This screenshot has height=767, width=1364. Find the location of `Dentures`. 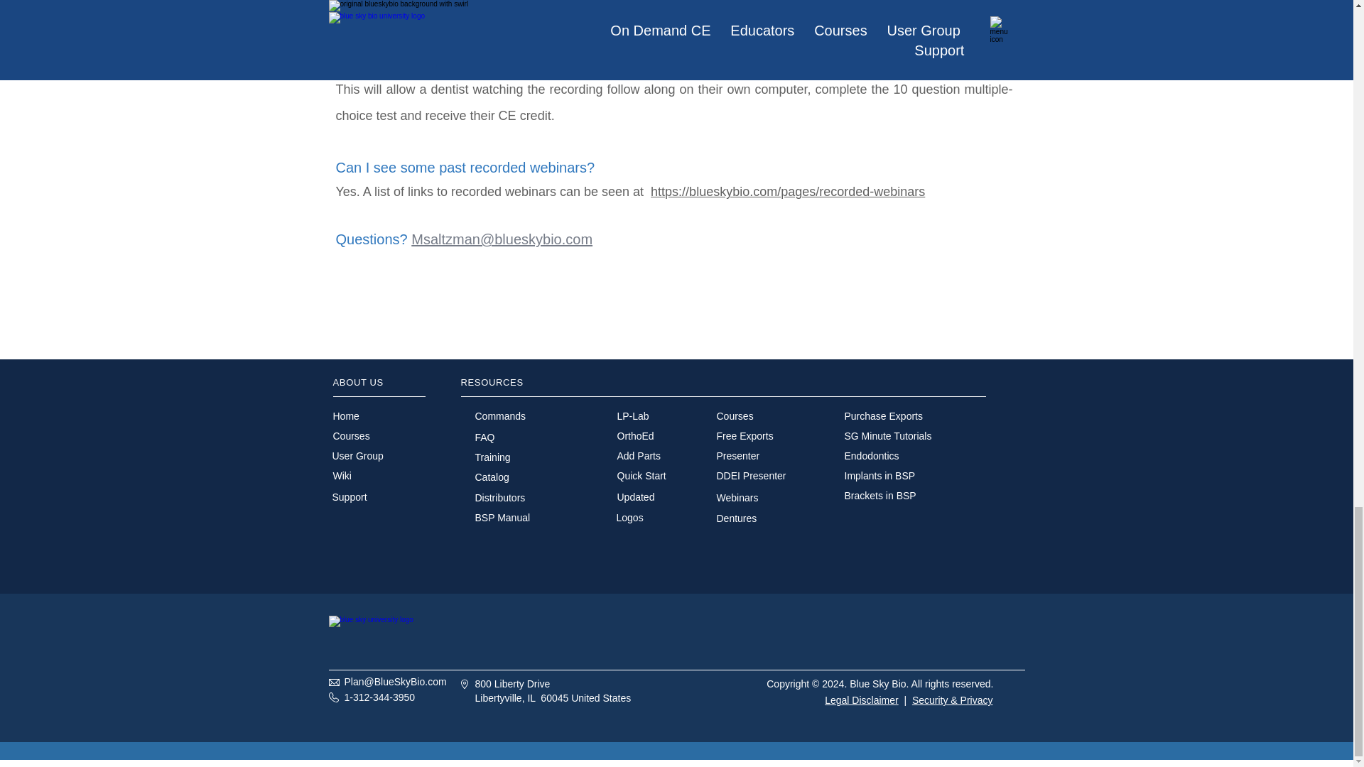

Dentures is located at coordinates (736, 518).